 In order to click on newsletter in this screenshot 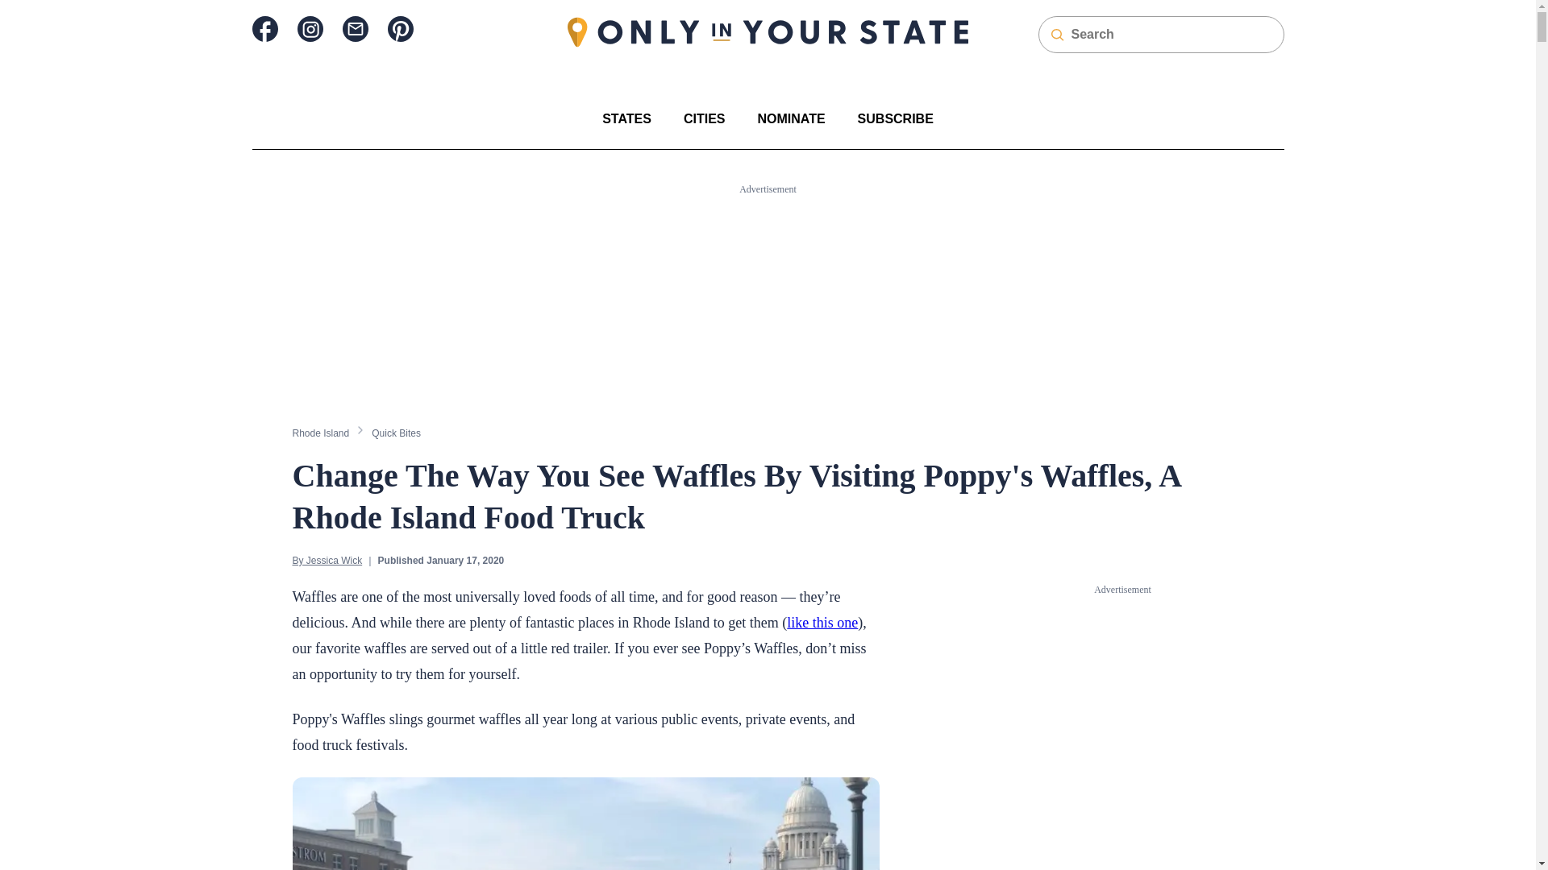, I will do `click(355, 29)`.